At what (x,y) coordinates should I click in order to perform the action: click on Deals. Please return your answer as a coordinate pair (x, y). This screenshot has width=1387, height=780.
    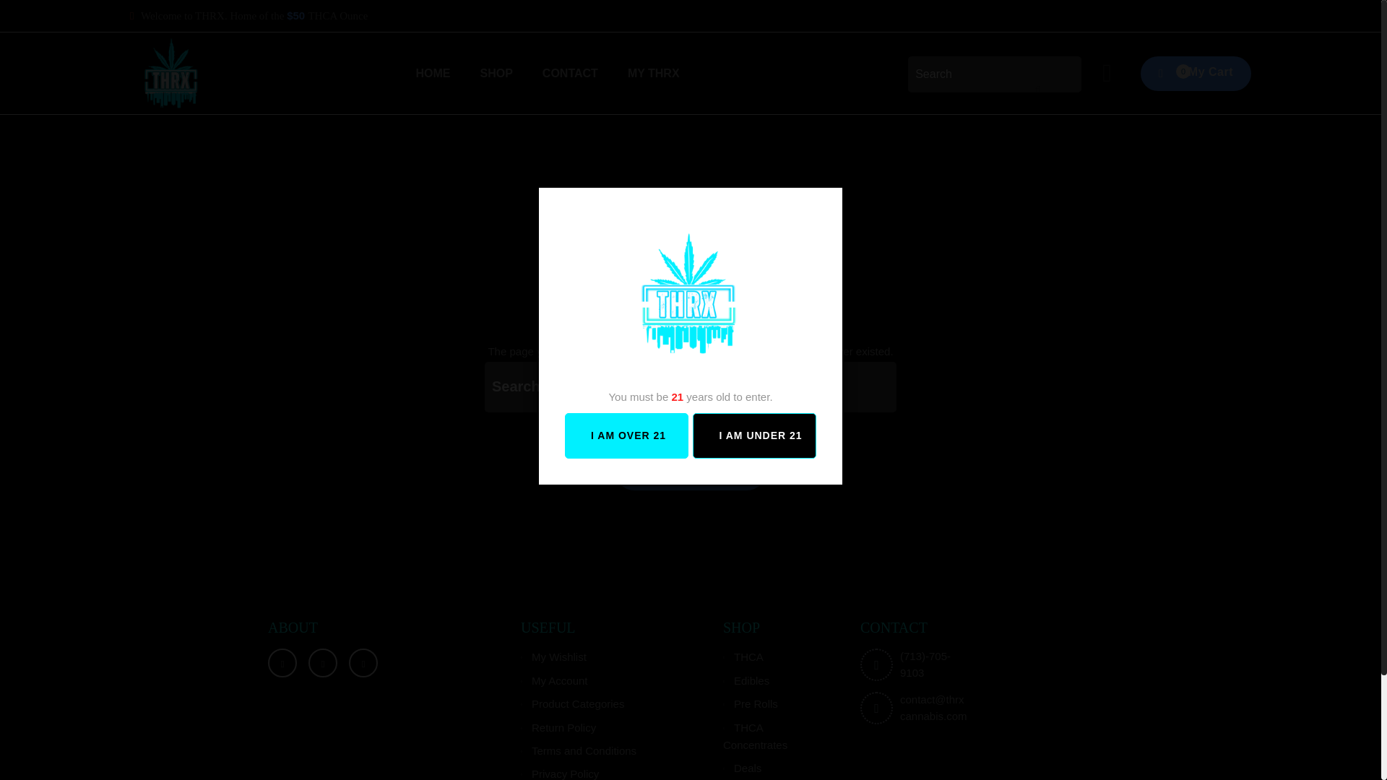
    Looking at the image, I should click on (742, 768).